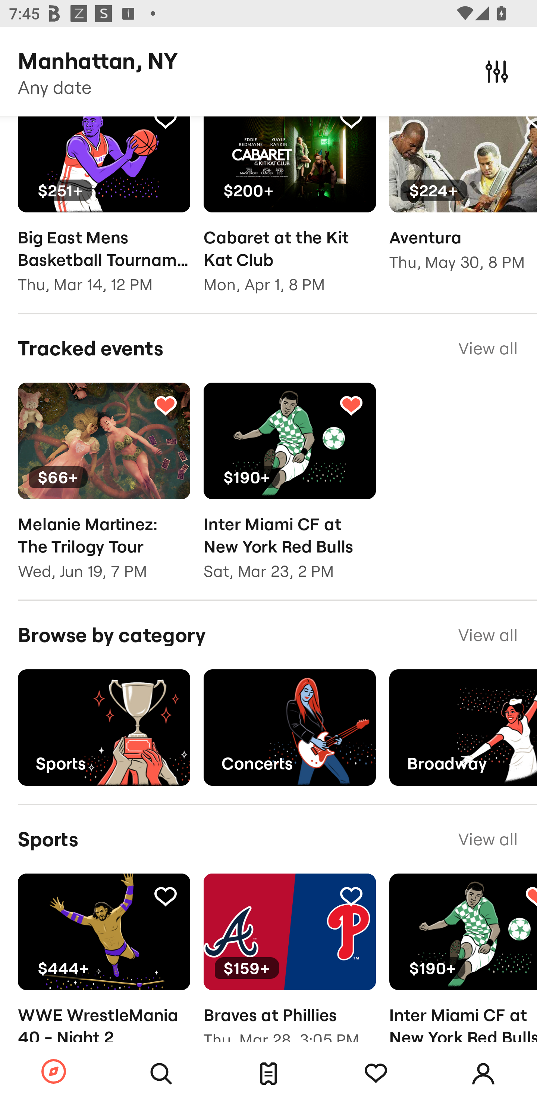  Describe the element at coordinates (289, 727) in the screenshot. I see `Concerts` at that location.